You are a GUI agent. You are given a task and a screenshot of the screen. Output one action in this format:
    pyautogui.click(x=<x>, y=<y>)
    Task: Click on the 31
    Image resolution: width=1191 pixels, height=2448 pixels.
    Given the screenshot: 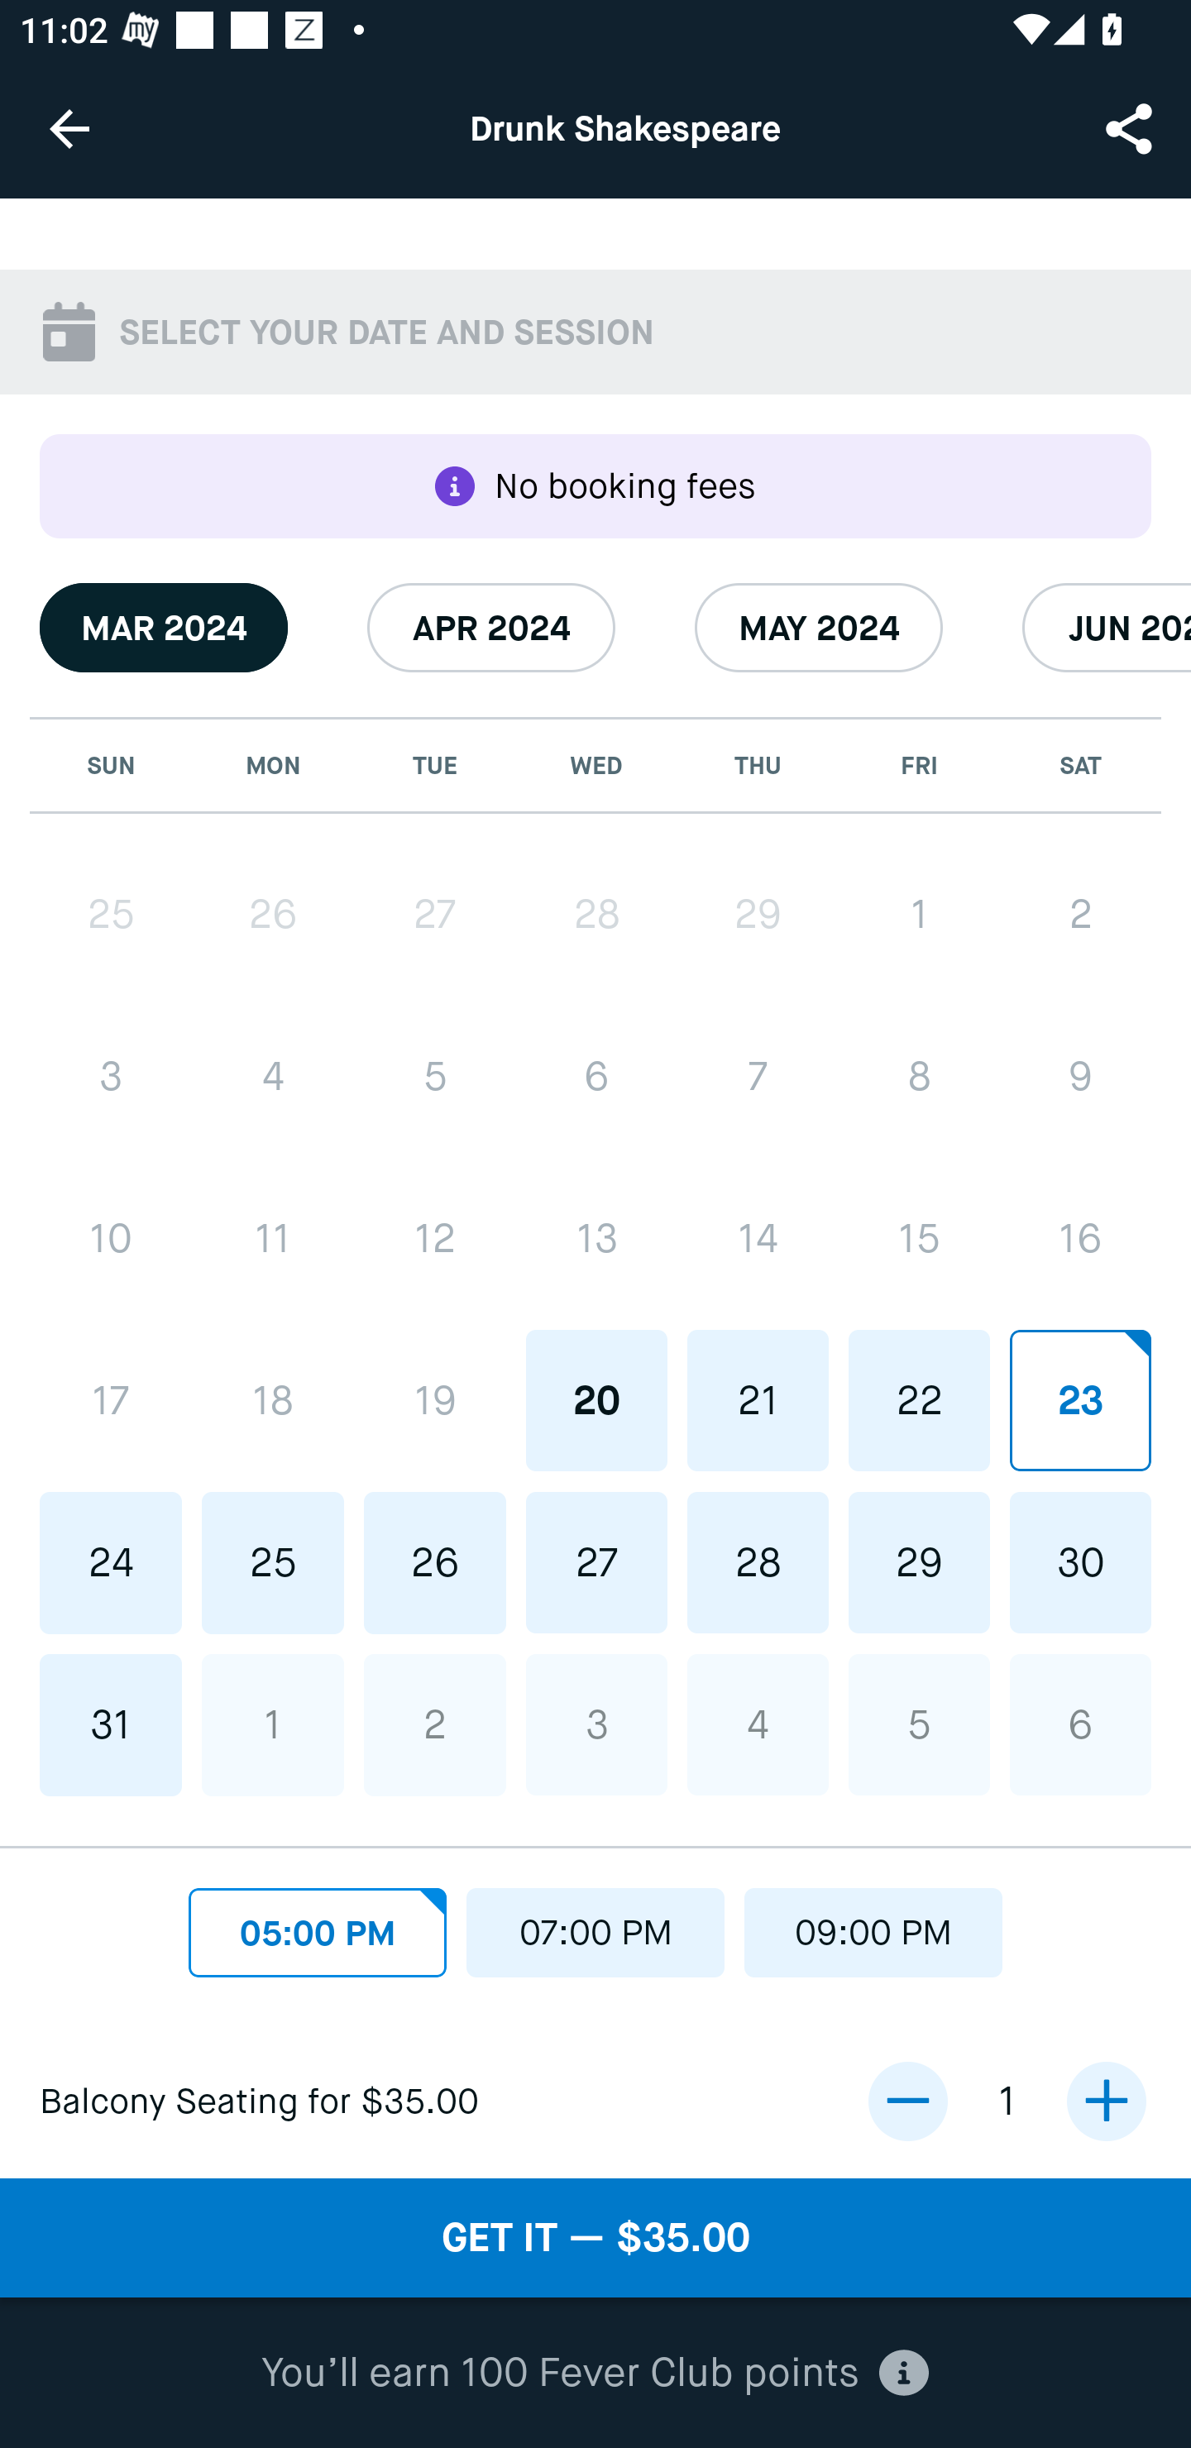 What is the action you would take?
    pyautogui.click(x=111, y=1725)
    